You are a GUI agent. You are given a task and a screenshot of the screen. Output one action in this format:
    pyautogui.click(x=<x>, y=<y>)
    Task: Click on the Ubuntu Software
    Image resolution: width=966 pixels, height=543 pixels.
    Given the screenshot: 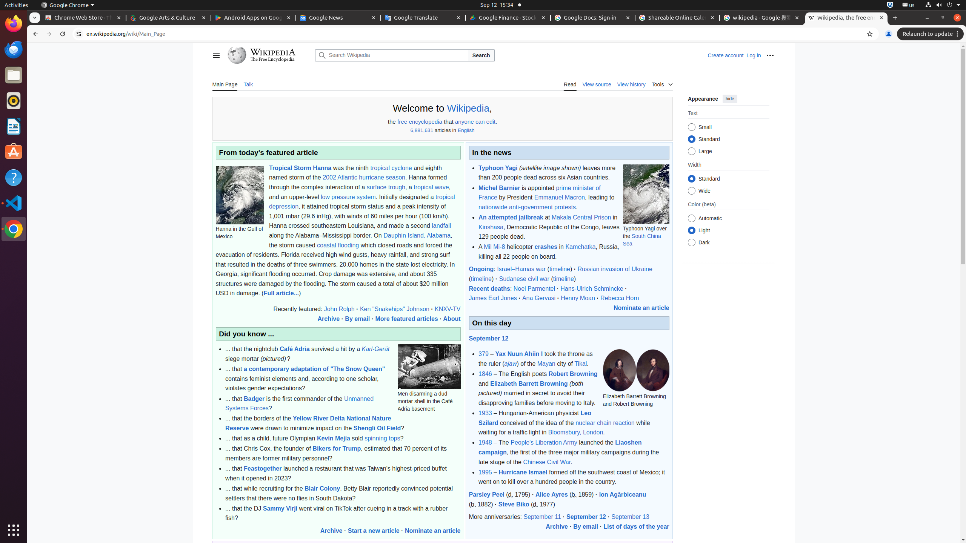 What is the action you would take?
    pyautogui.click(x=14, y=152)
    